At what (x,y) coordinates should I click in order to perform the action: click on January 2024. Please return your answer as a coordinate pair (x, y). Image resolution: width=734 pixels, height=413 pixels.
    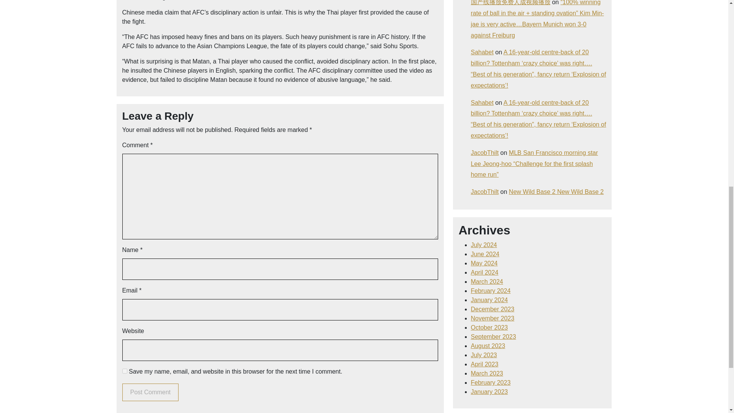
    Looking at the image, I should click on (489, 300).